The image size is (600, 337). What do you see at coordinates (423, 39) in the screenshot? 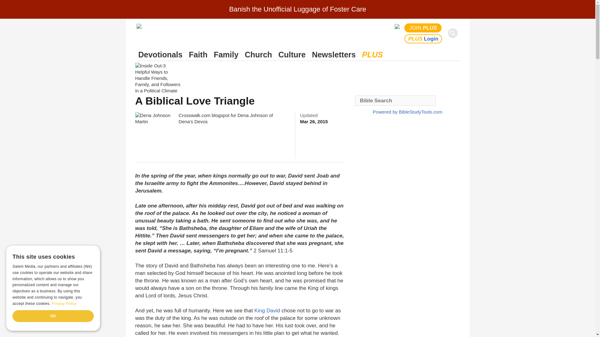
I see `Plus Login` at bounding box center [423, 39].